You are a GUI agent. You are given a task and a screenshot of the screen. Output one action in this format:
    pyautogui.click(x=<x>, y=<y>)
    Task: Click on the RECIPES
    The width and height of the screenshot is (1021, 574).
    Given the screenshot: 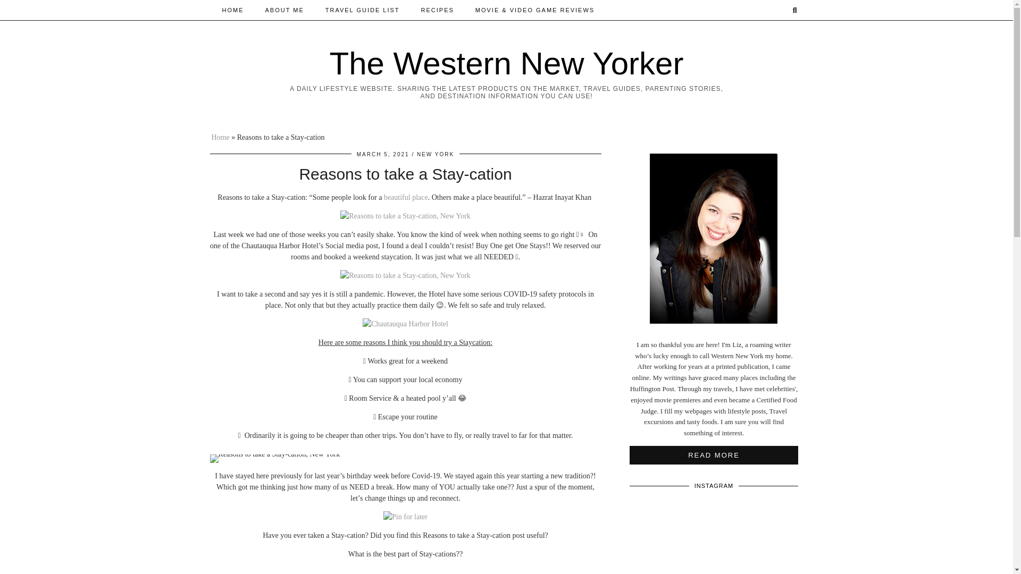 What is the action you would take?
    pyautogui.click(x=437, y=10)
    